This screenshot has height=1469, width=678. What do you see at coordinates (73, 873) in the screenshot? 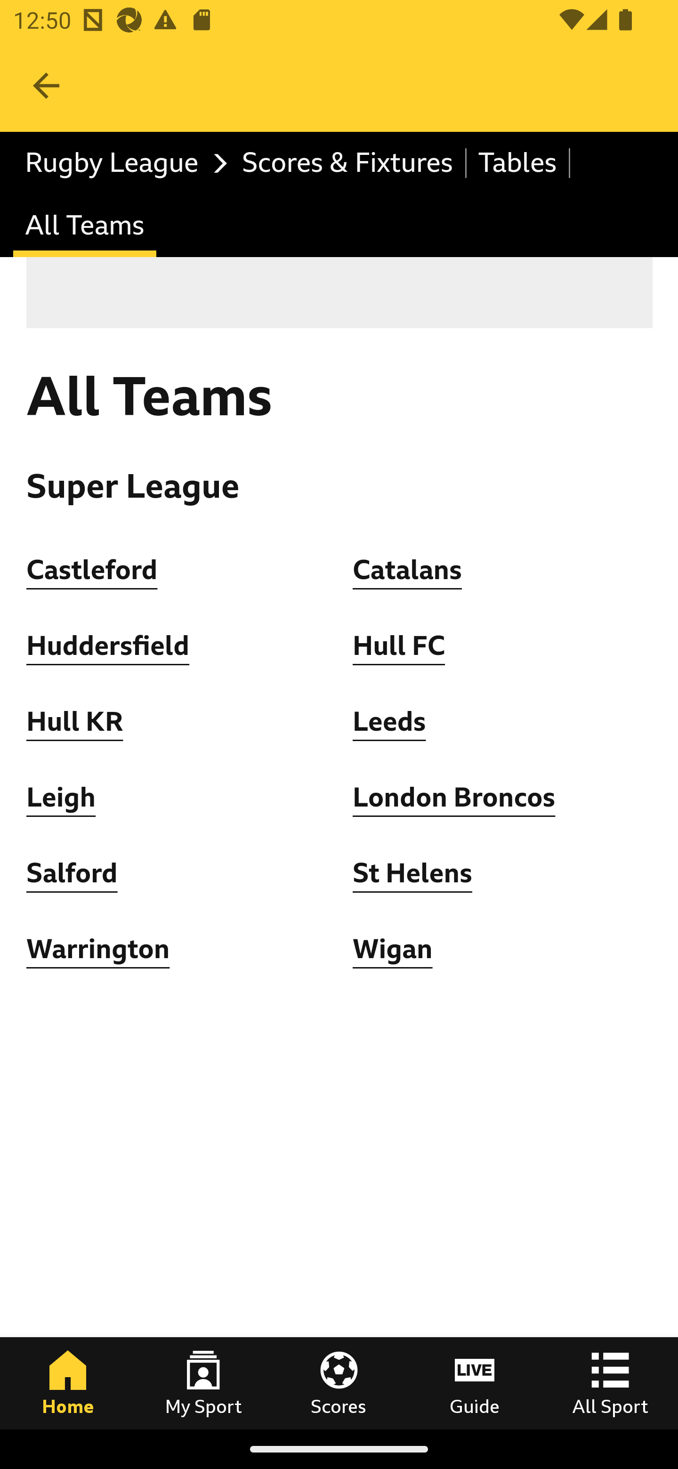
I see `Salford` at bounding box center [73, 873].